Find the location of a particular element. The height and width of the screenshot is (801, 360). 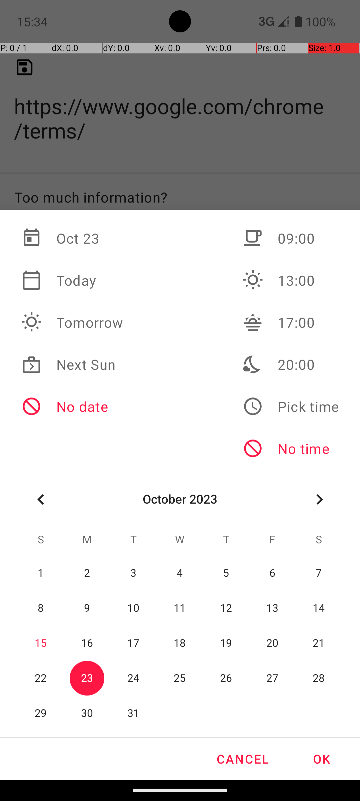

9 is located at coordinates (87, 608).